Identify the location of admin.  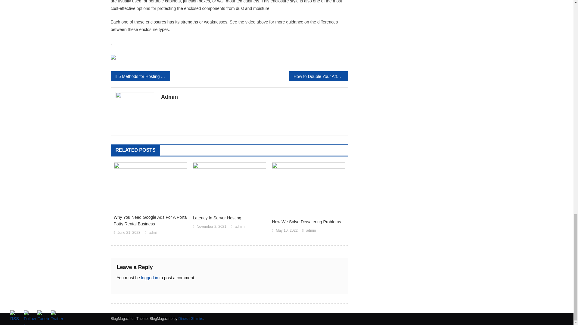
(311, 231).